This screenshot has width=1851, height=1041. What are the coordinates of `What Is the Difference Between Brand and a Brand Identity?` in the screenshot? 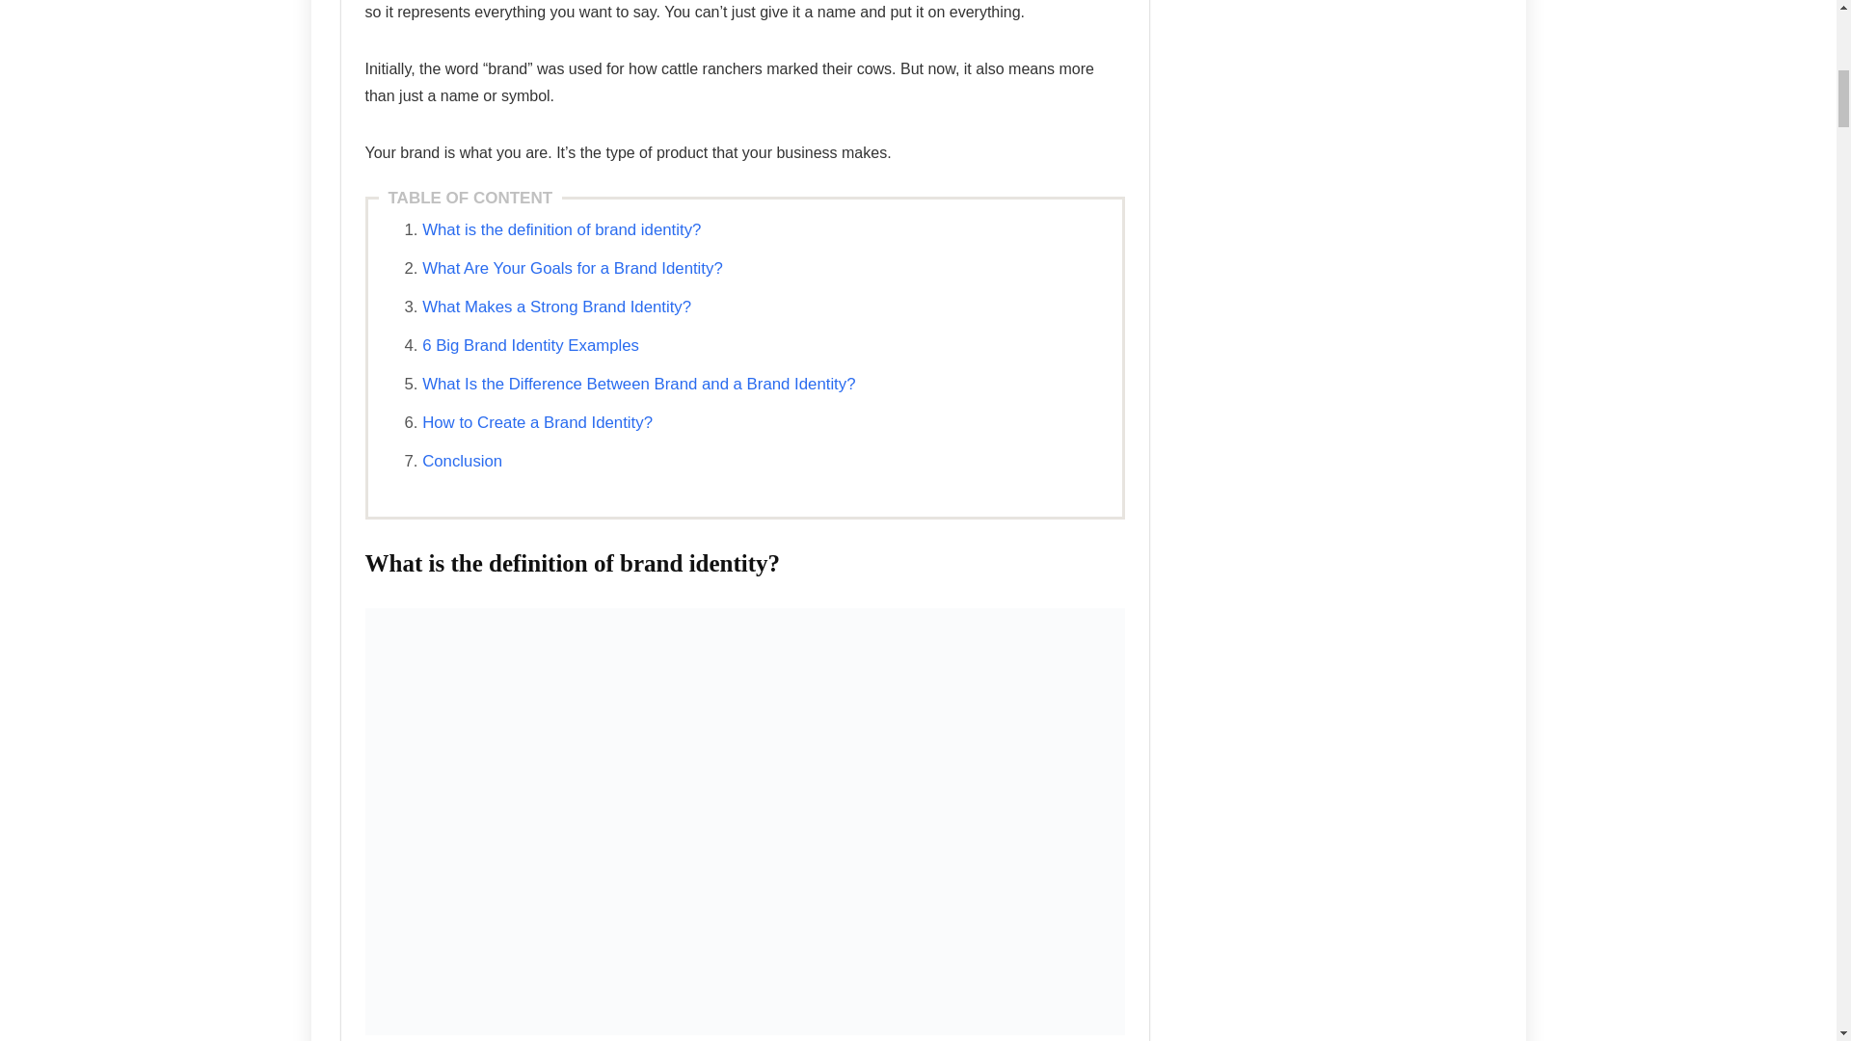 It's located at (638, 384).